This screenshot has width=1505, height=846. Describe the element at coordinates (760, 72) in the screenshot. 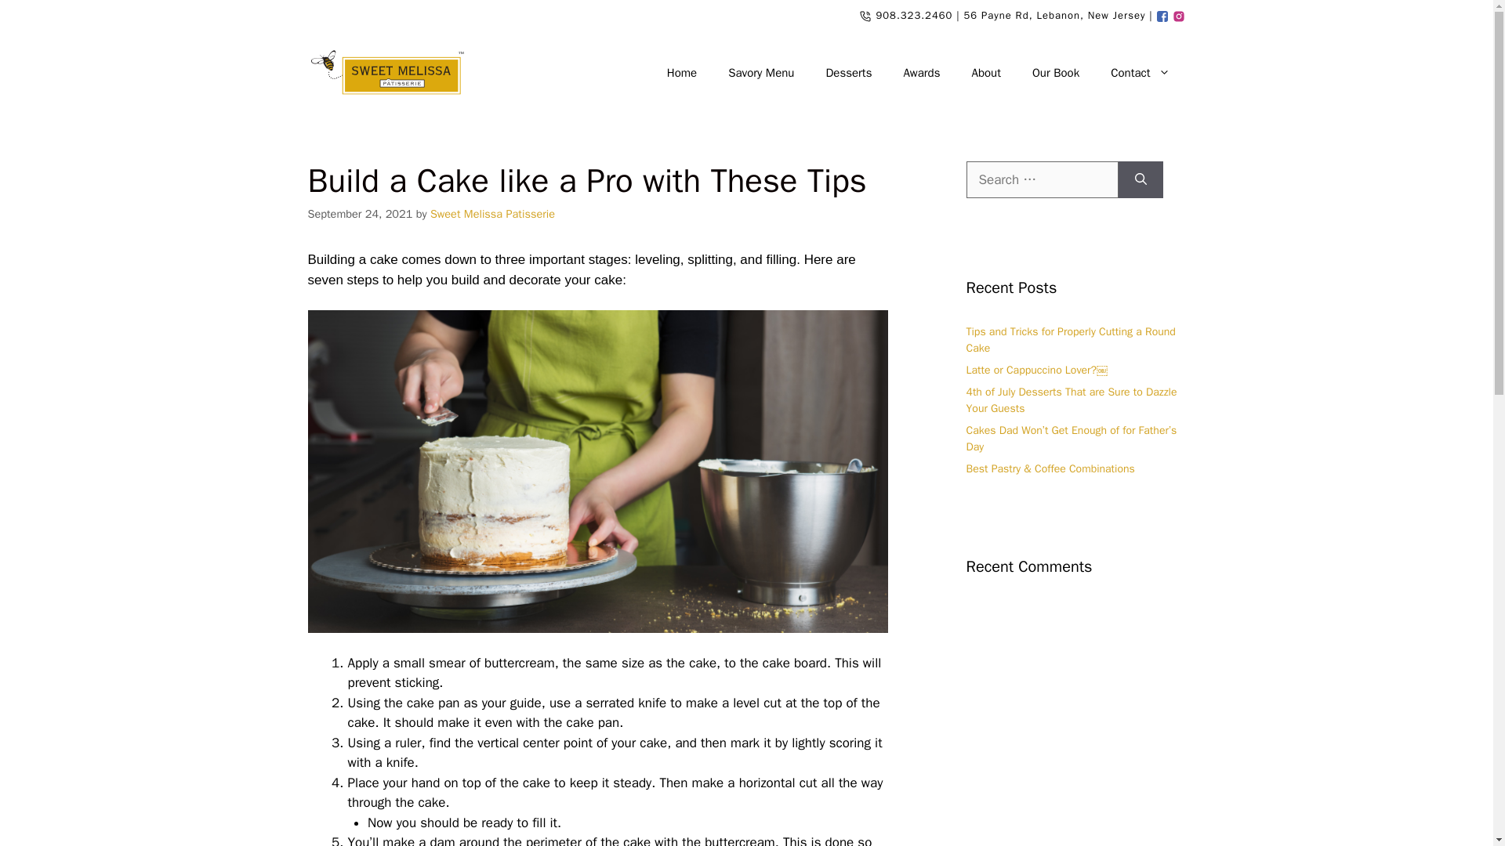

I see `Savory Menu` at that location.